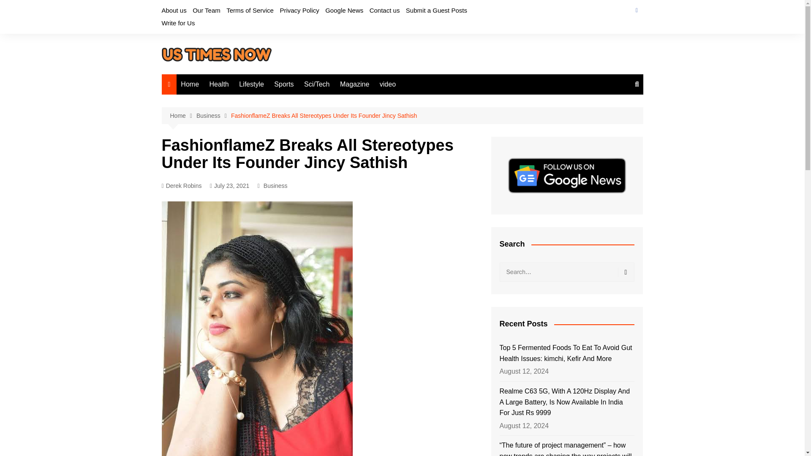  I want to click on Derek Robins, so click(181, 186).